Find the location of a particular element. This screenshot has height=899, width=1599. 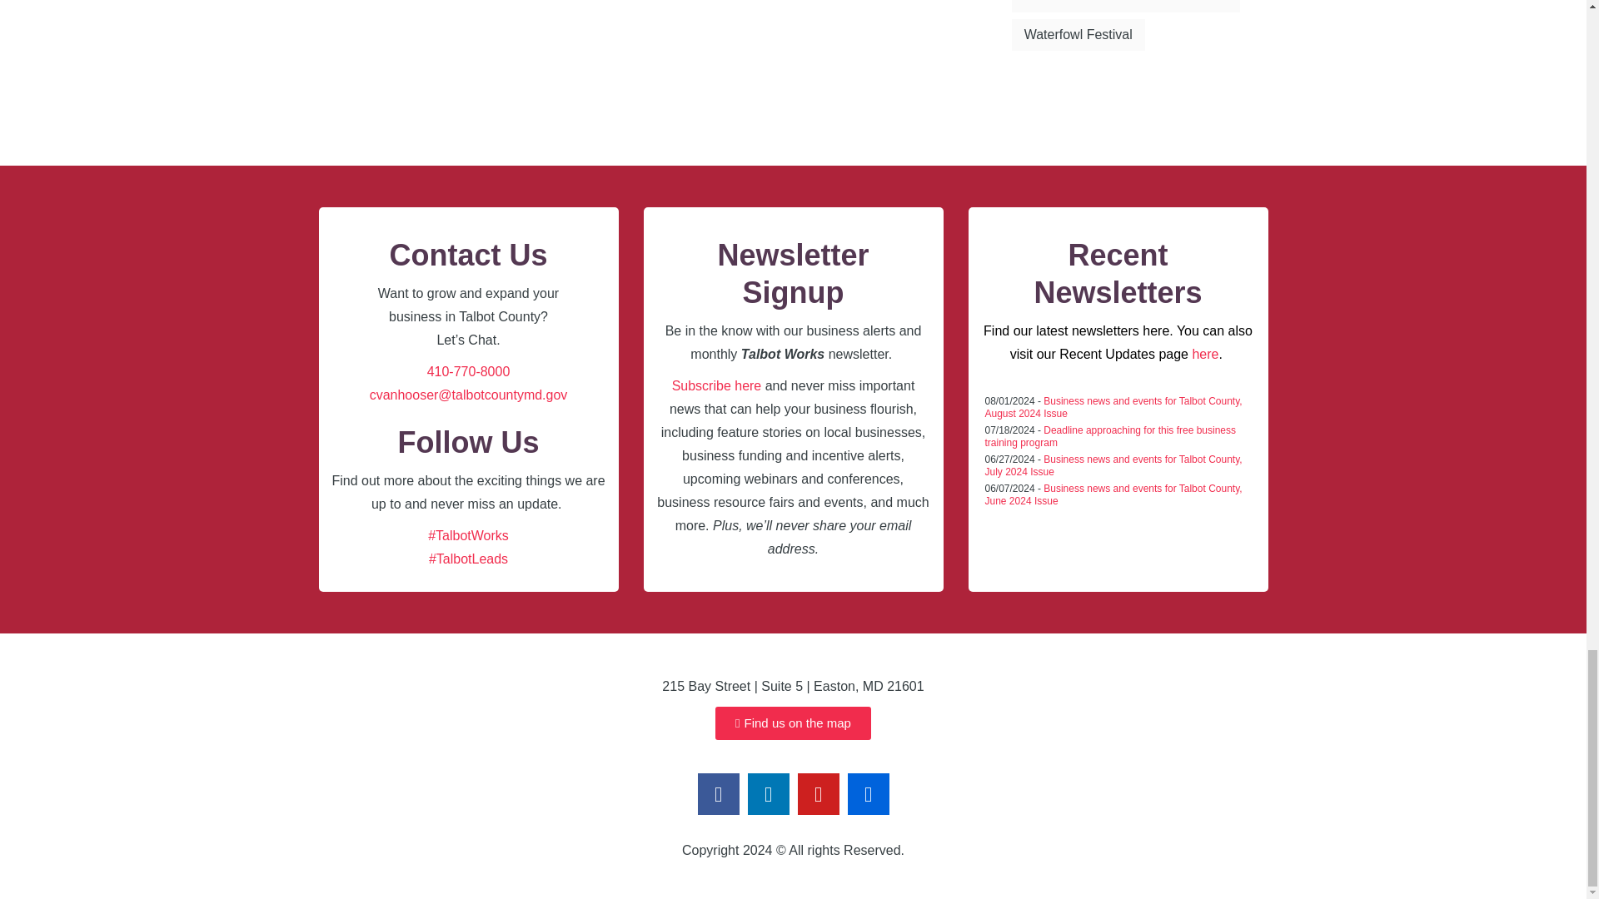

Business news and events for Talbot County, July 2024 Issue is located at coordinates (1113, 465).